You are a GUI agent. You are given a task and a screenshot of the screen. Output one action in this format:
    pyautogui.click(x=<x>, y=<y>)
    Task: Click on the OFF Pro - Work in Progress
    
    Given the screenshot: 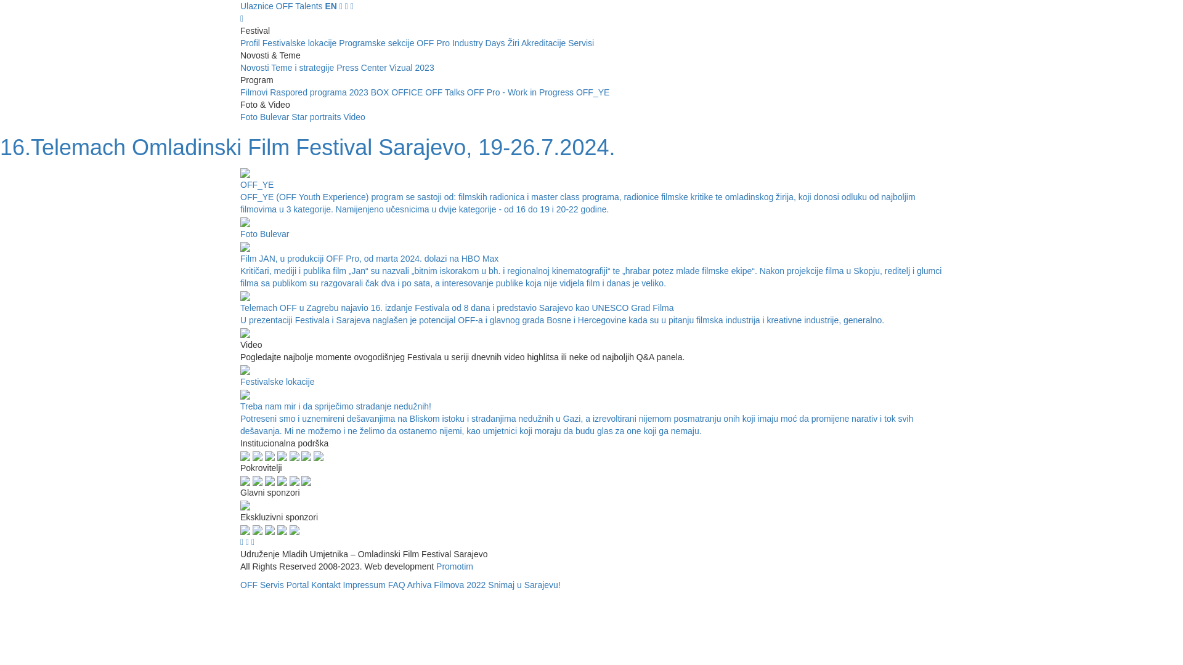 What is the action you would take?
    pyautogui.click(x=521, y=92)
    